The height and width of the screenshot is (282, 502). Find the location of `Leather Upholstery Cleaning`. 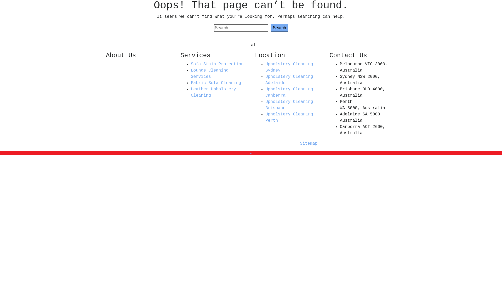

Leather Upholstery Cleaning is located at coordinates (213, 92).